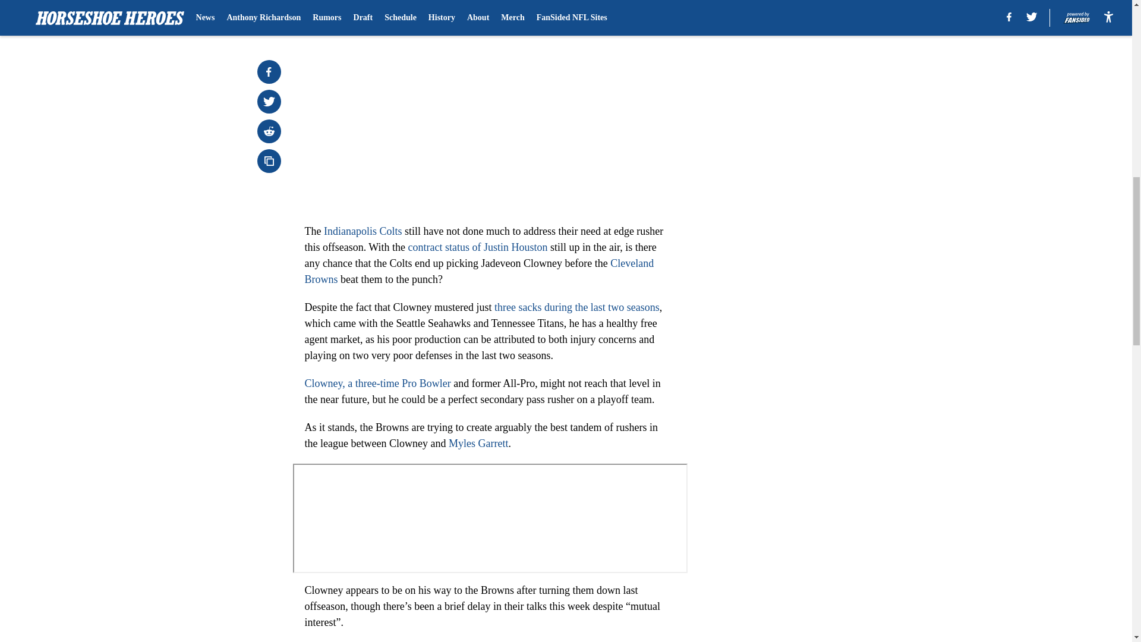 This screenshot has width=1141, height=642. What do you see at coordinates (377, 383) in the screenshot?
I see `Clowney, a three-time Pro Bowler` at bounding box center [377, 383].